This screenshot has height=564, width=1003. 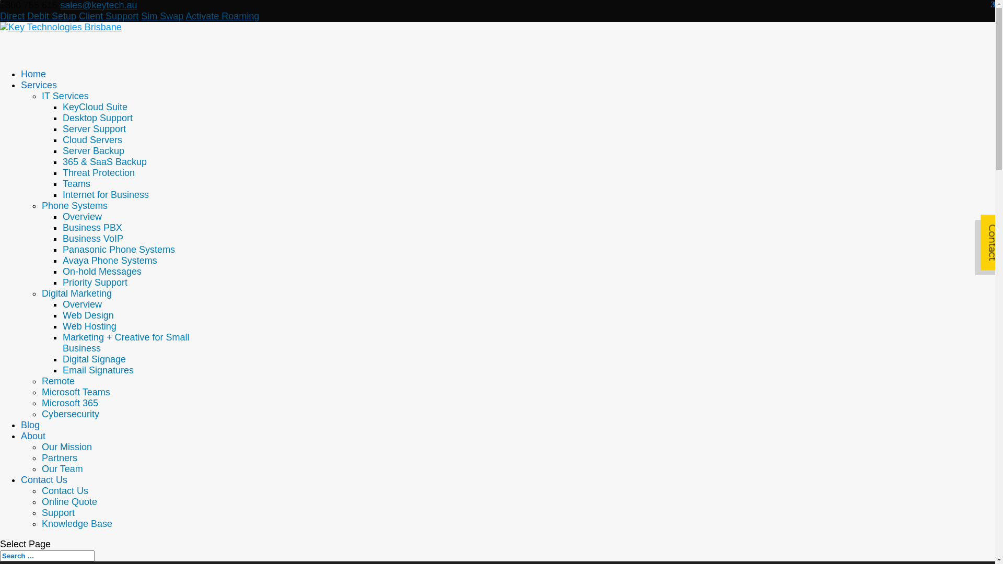 What do you see at coordinates (65, 96) in the screenshot?
I see `IT Services` at bounding box center [65, 96].